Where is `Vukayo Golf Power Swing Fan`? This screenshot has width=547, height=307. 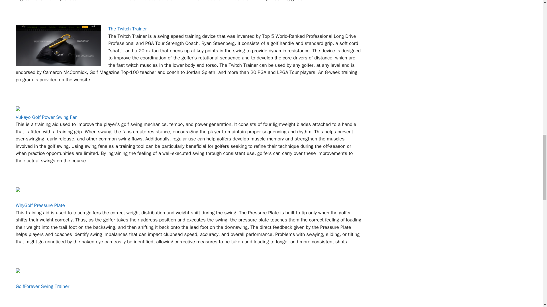 Vukayo Golf Power Swing Fan is located at coordinates (47, 117).